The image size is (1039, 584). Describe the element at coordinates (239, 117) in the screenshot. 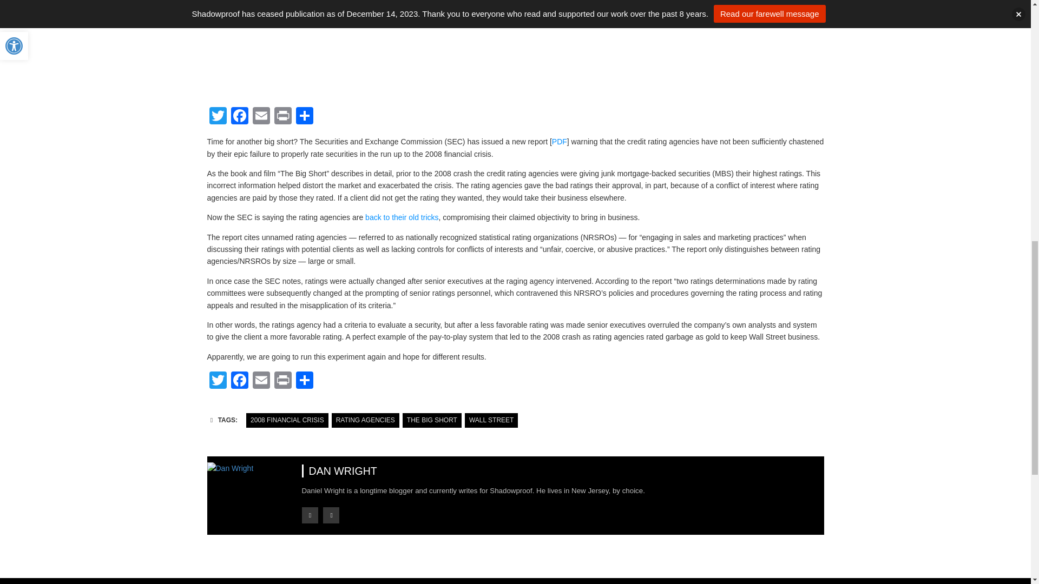

I see `Facebook` at that location.